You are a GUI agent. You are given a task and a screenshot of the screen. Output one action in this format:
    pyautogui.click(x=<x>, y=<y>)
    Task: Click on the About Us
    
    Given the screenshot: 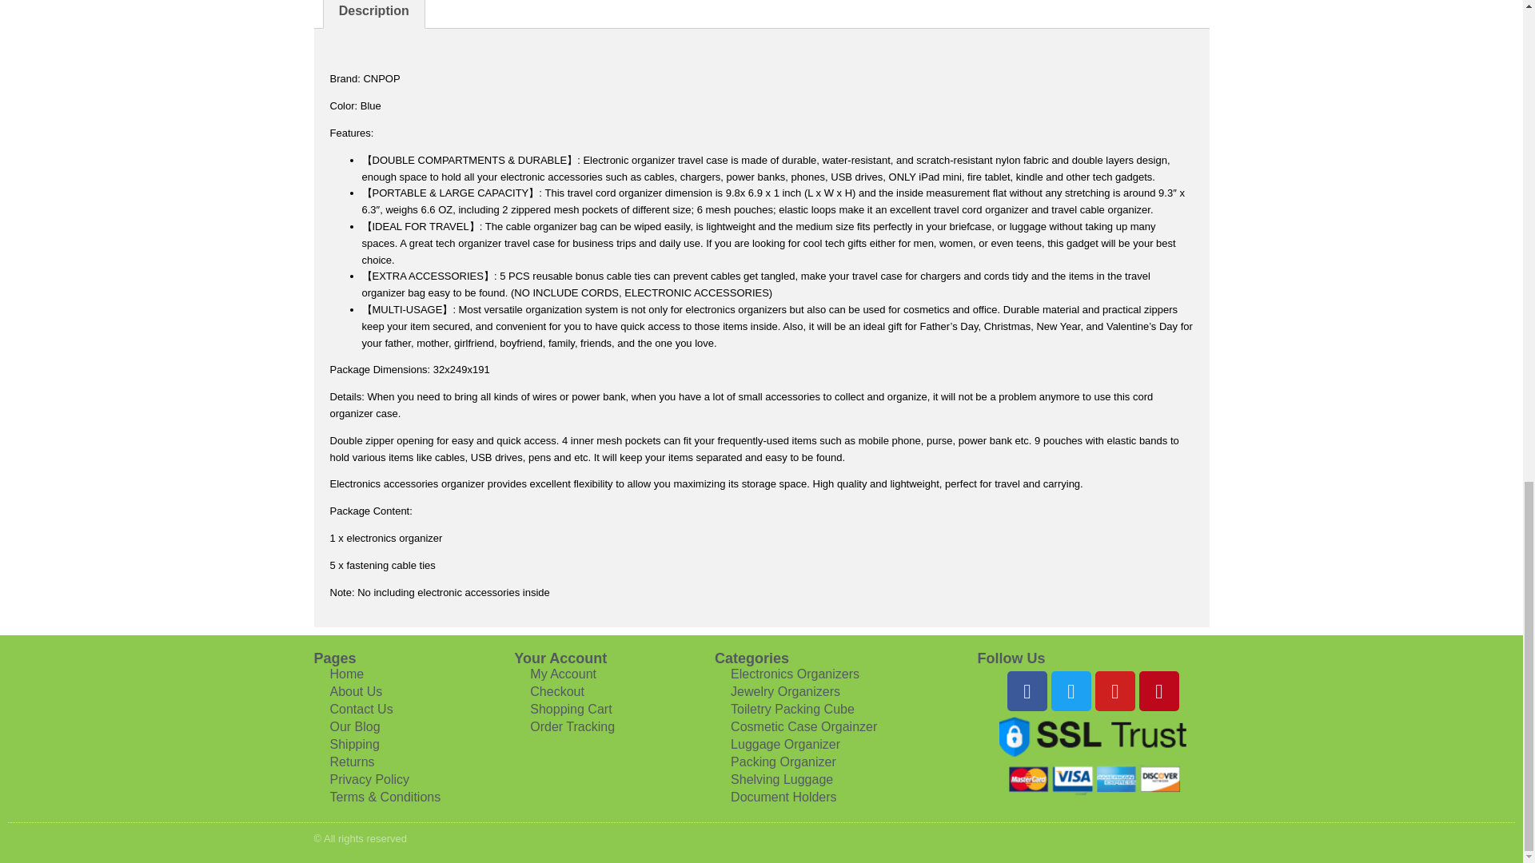 What is the action you would take?
    pyautogui.click(x=384, y=692)
    